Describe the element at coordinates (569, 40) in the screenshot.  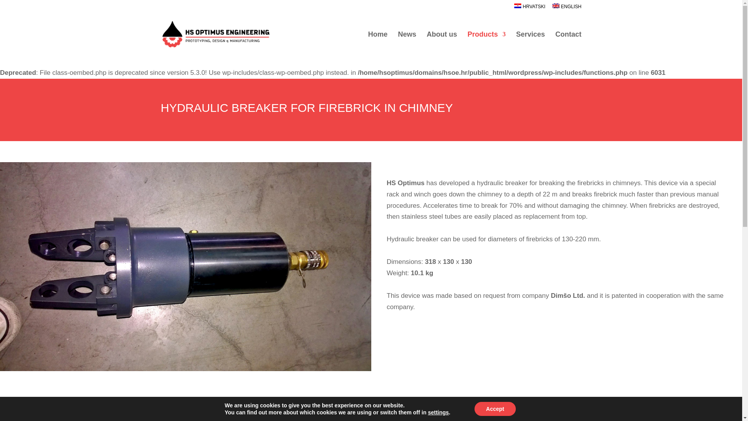
I see `Contact` at that location.